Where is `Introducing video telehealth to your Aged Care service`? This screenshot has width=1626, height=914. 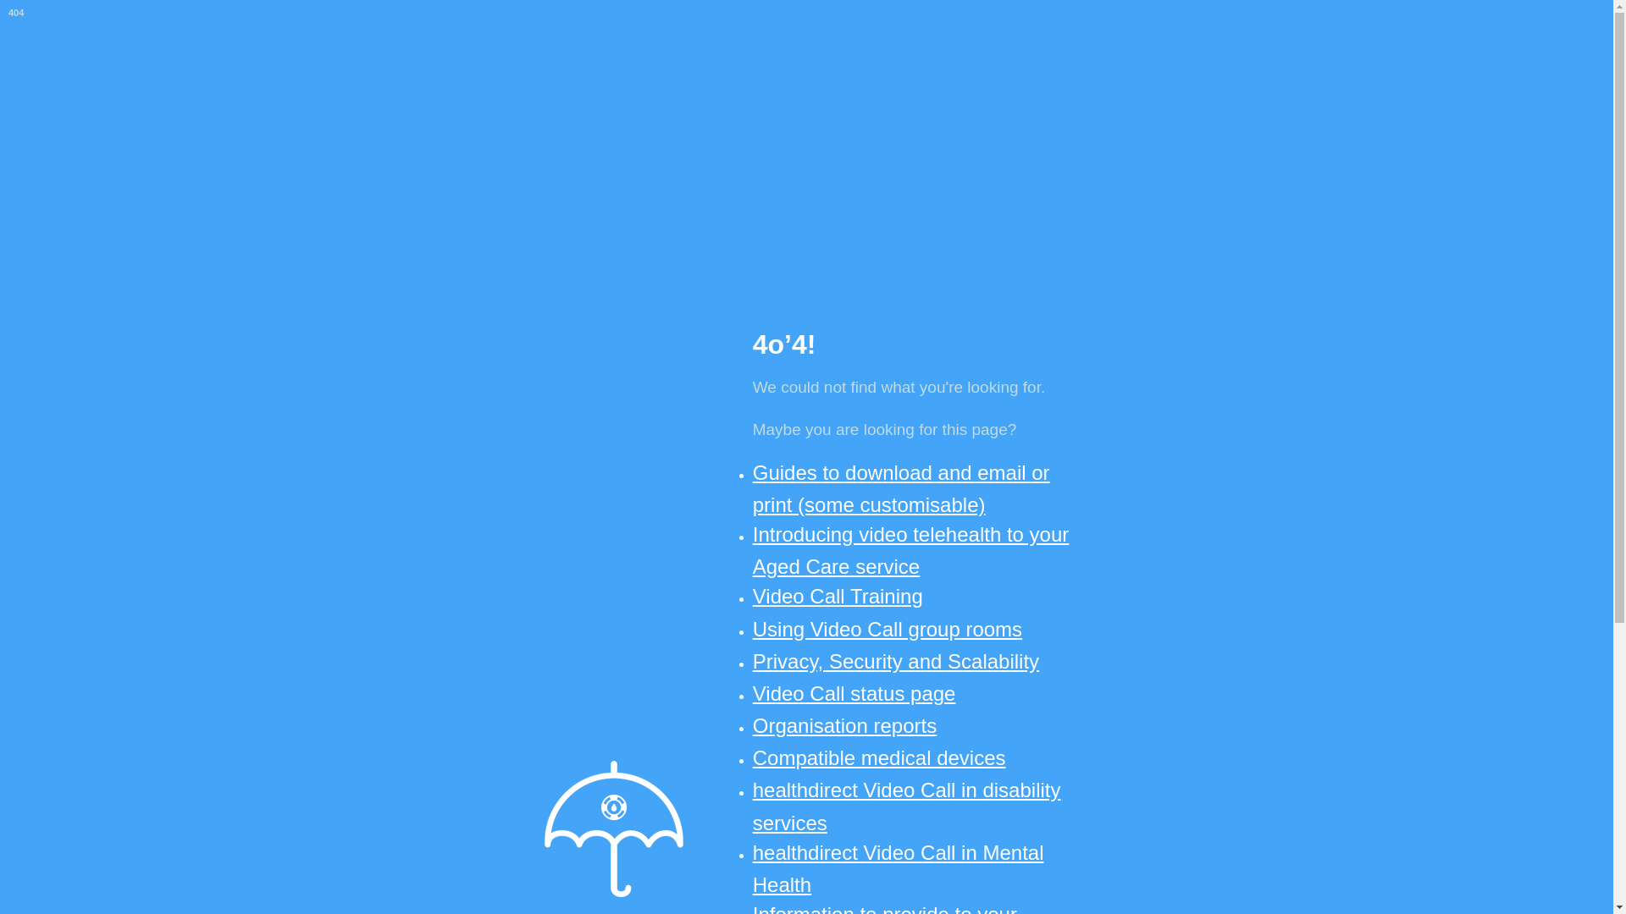 Introducing video telehealth to your Aged Care service is located at coordinates (911, 550).